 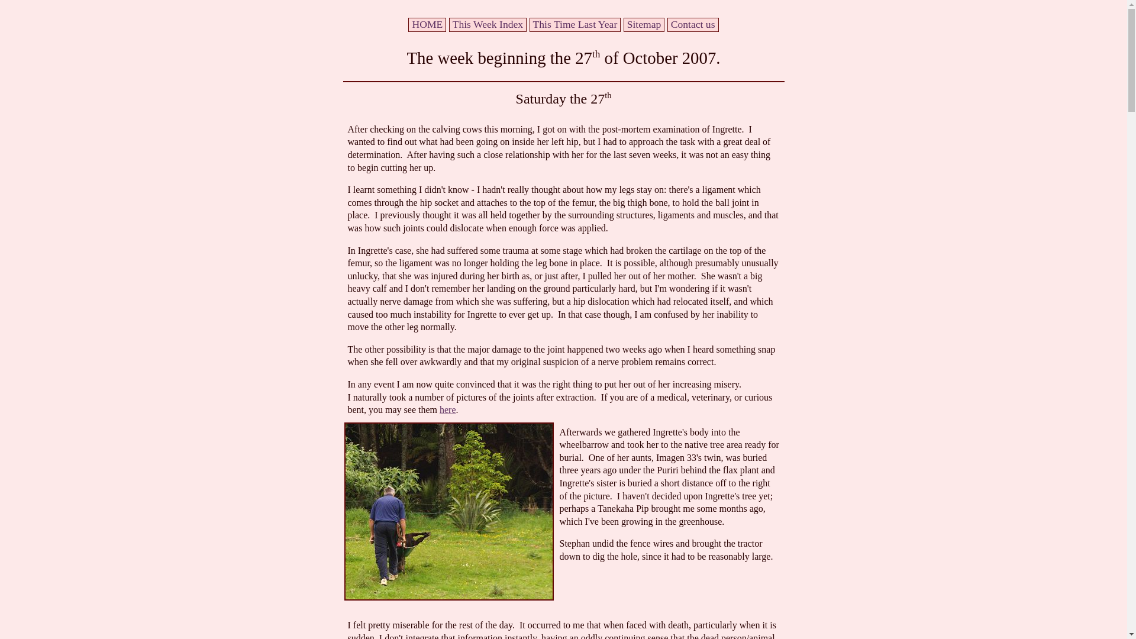 What do you see at coordinates (692, 24) in the screenshot?
I see `Contact us` at bounding box center [692, 24].